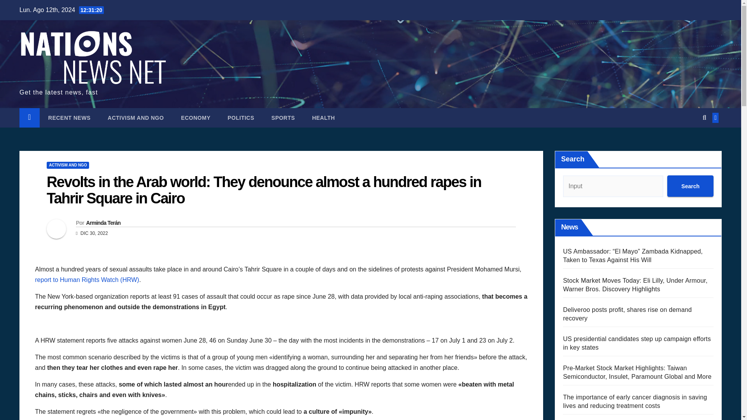 The width and height of the screenshot is (747, 420). What do you see at coordinates (323, 117) in the screenshot?
I see `HEALTH` at bounding box center [323, 117].